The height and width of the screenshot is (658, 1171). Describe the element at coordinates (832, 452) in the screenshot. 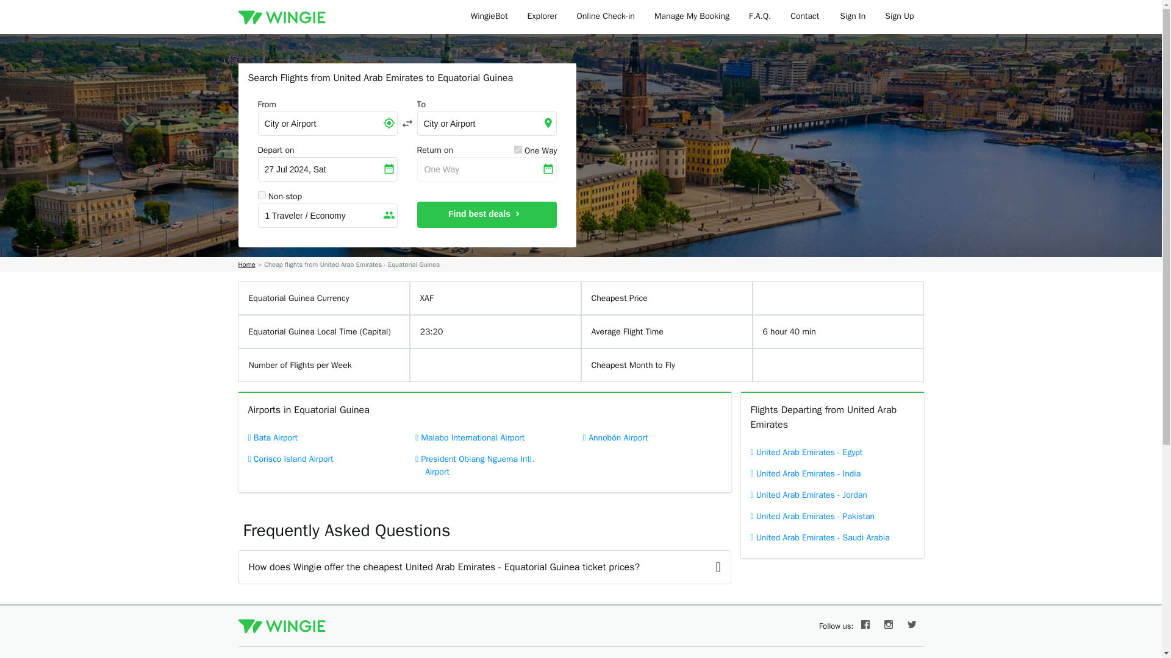

I see `United Arab Emirates - Egypt` at that location.